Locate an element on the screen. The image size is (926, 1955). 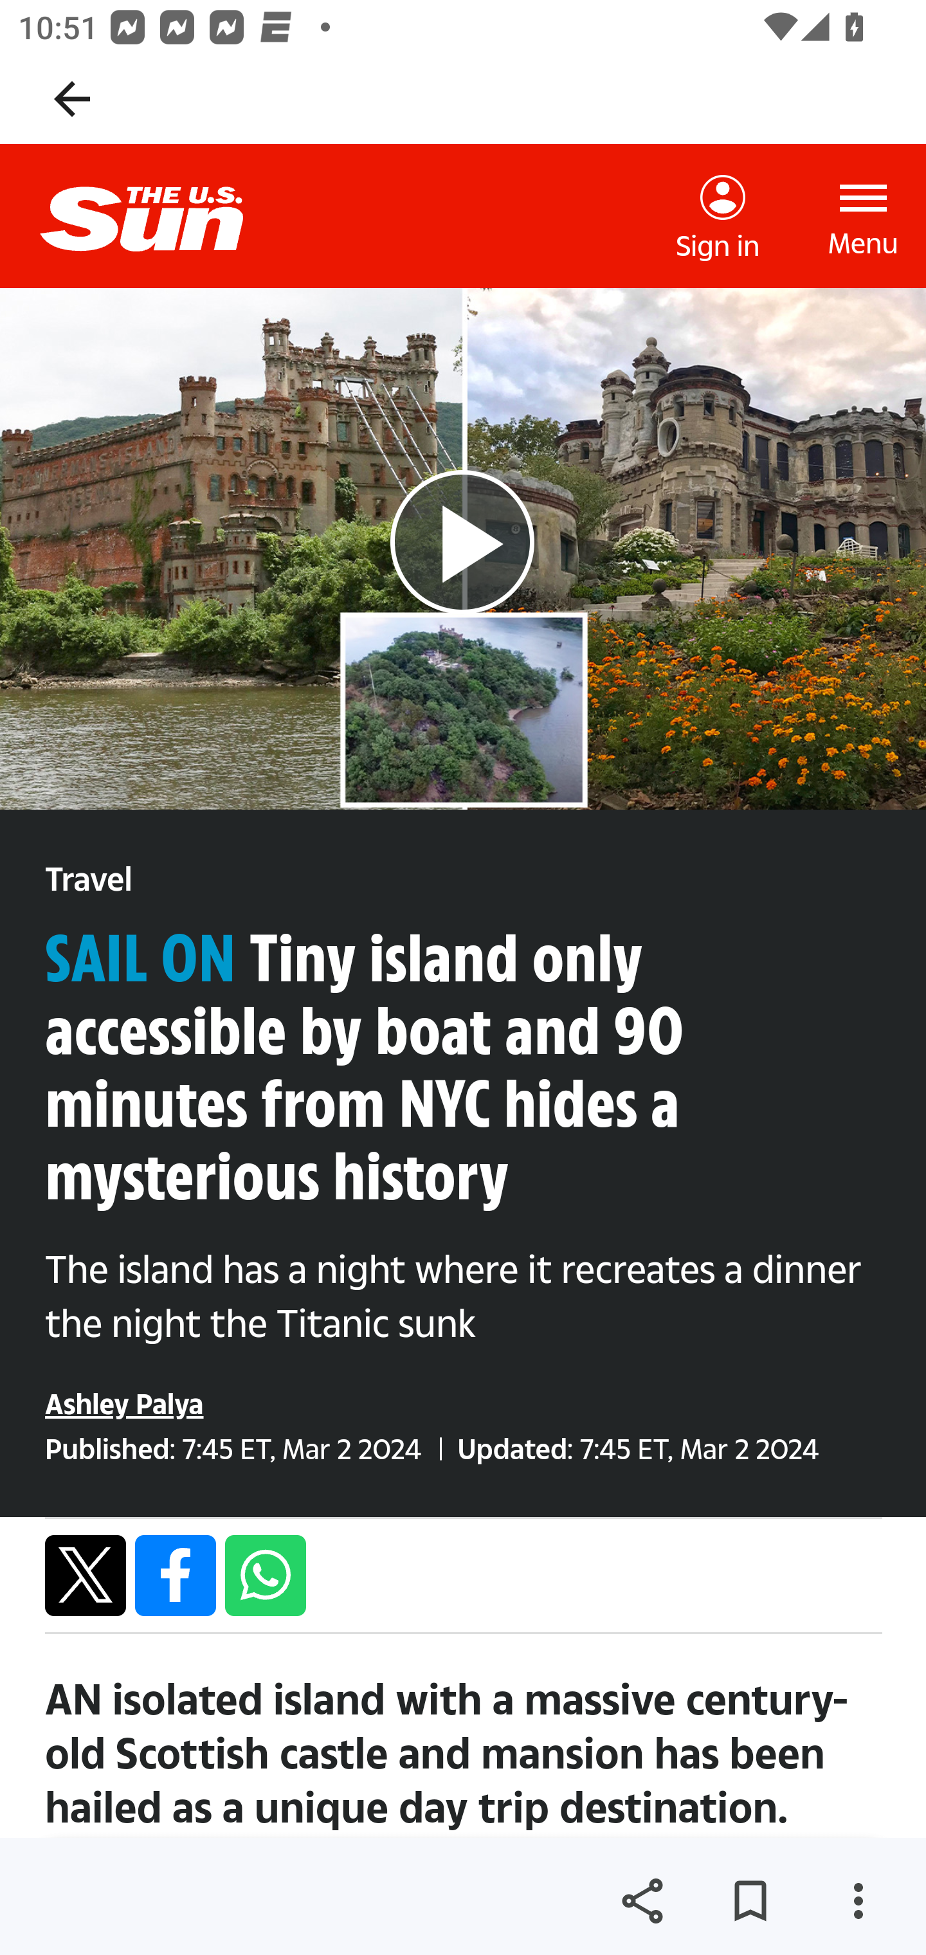
Open Navigation Menu is located at coordinates (864, 216).